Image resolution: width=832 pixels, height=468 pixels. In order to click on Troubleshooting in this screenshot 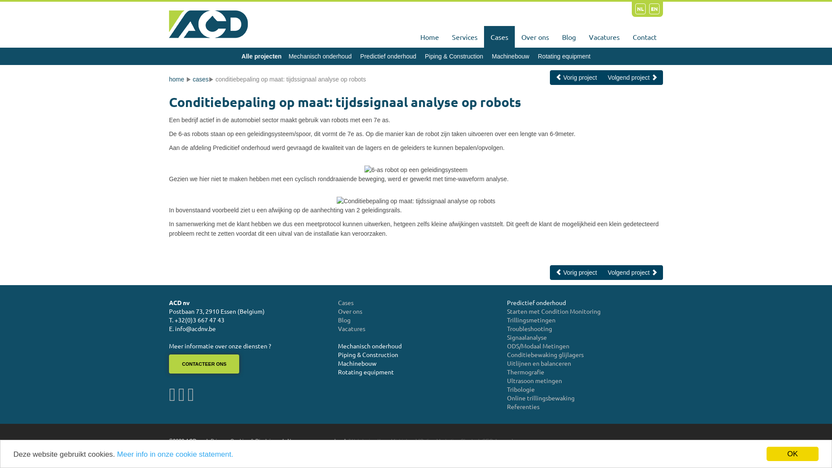, I will do `click(530, 328)`.